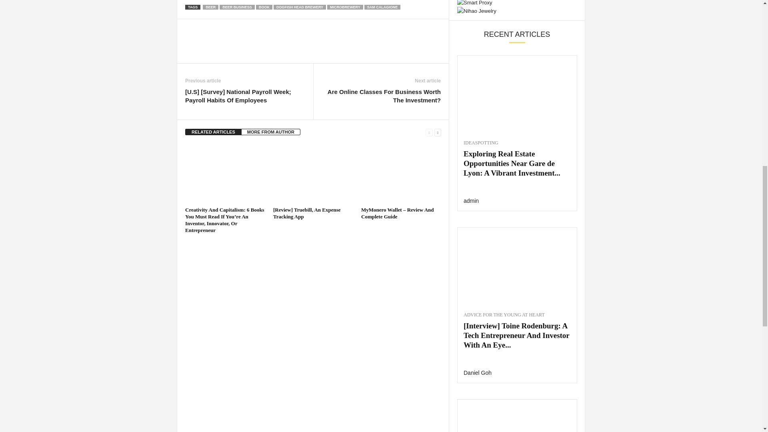  What do you see at coordinates (237, 7) in the screenshot?
I see `BEER BUSINESS` at bounding box center [237, 7].